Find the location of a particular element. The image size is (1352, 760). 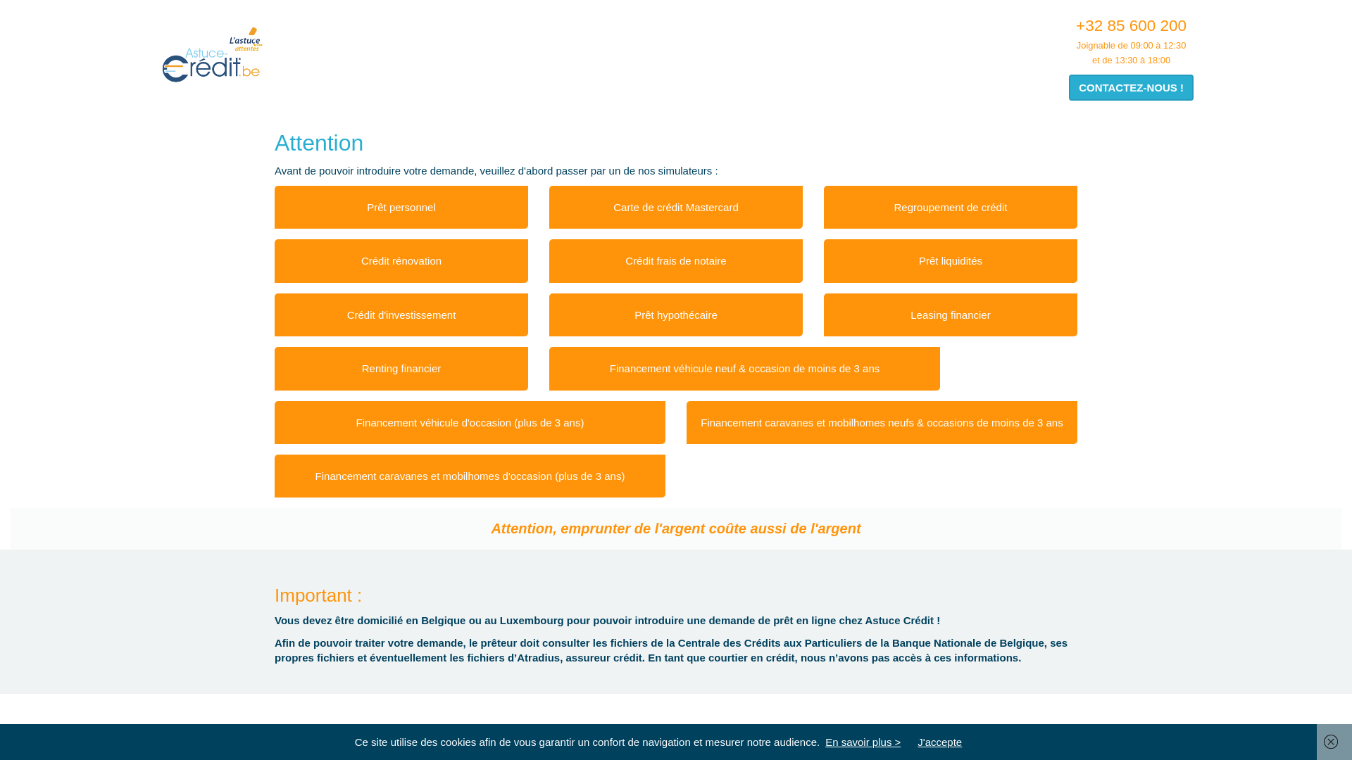

CONTACTEZ-NOUS ! is located at coordinates (1131, 87).